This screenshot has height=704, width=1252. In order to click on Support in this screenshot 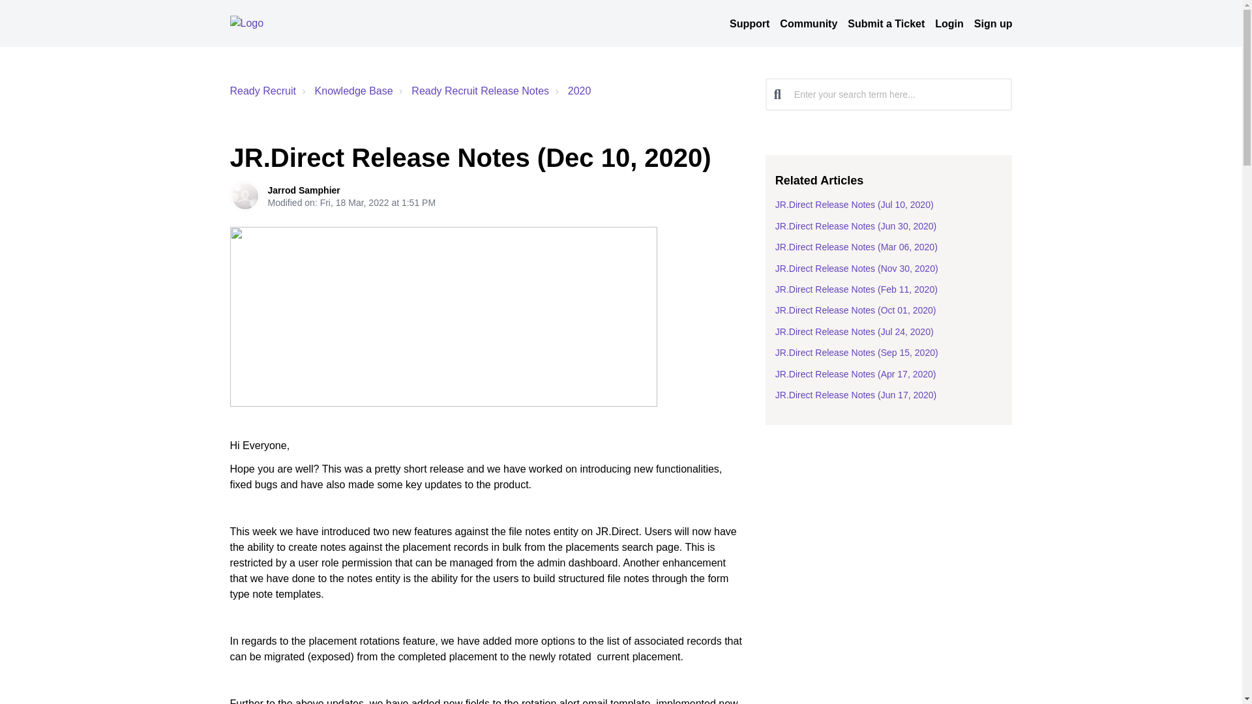, I will do `click(750, 24)`.